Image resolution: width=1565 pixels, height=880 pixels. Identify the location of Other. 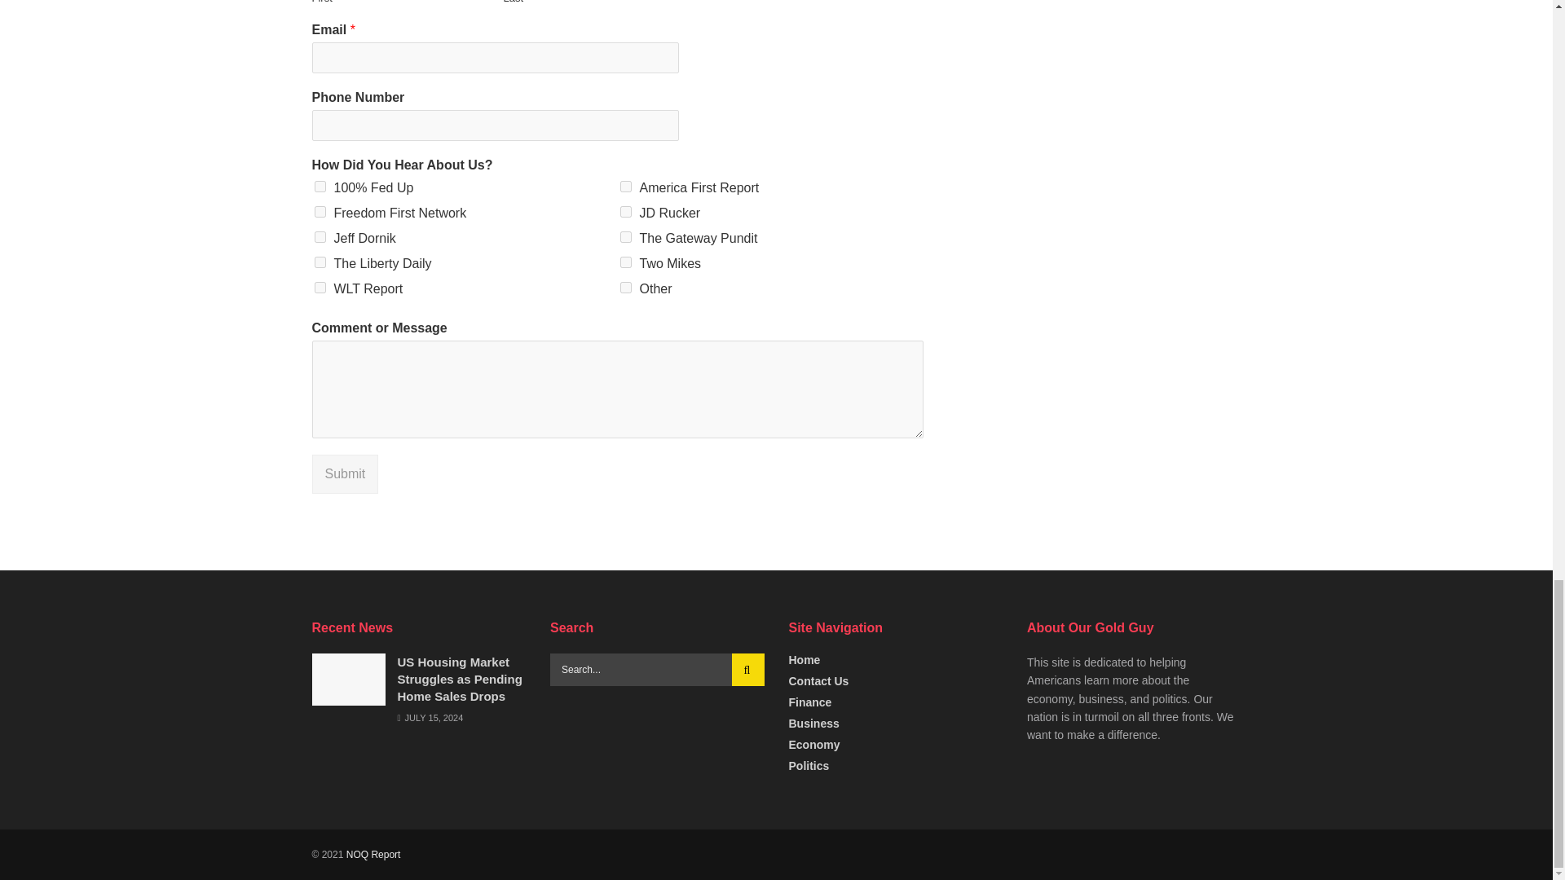
(624, 287).